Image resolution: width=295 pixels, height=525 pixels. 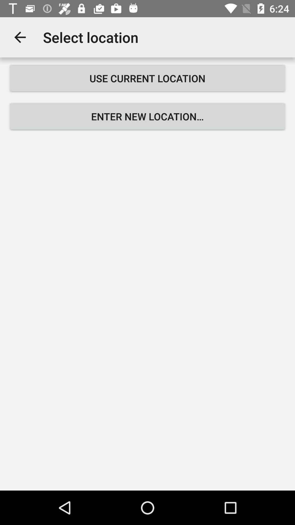 What do you see at coordinates (20, 37) in the screenshot?
I see `turn on the icon to the left of select location icon` at bounding box center [20, 37].